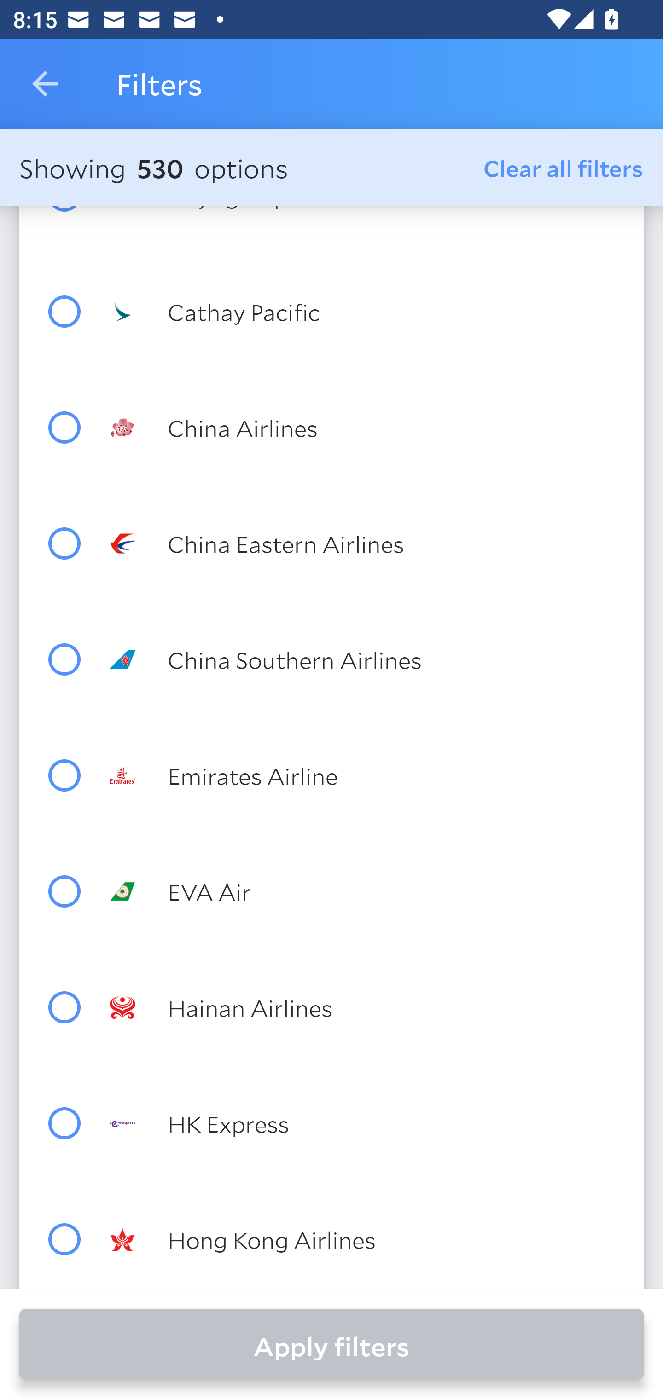 The image size is (663, 1399). What do you see at coordinates (364, 891) in the screenshot?
I see `EVA Air` at bounding box center [364, 891].